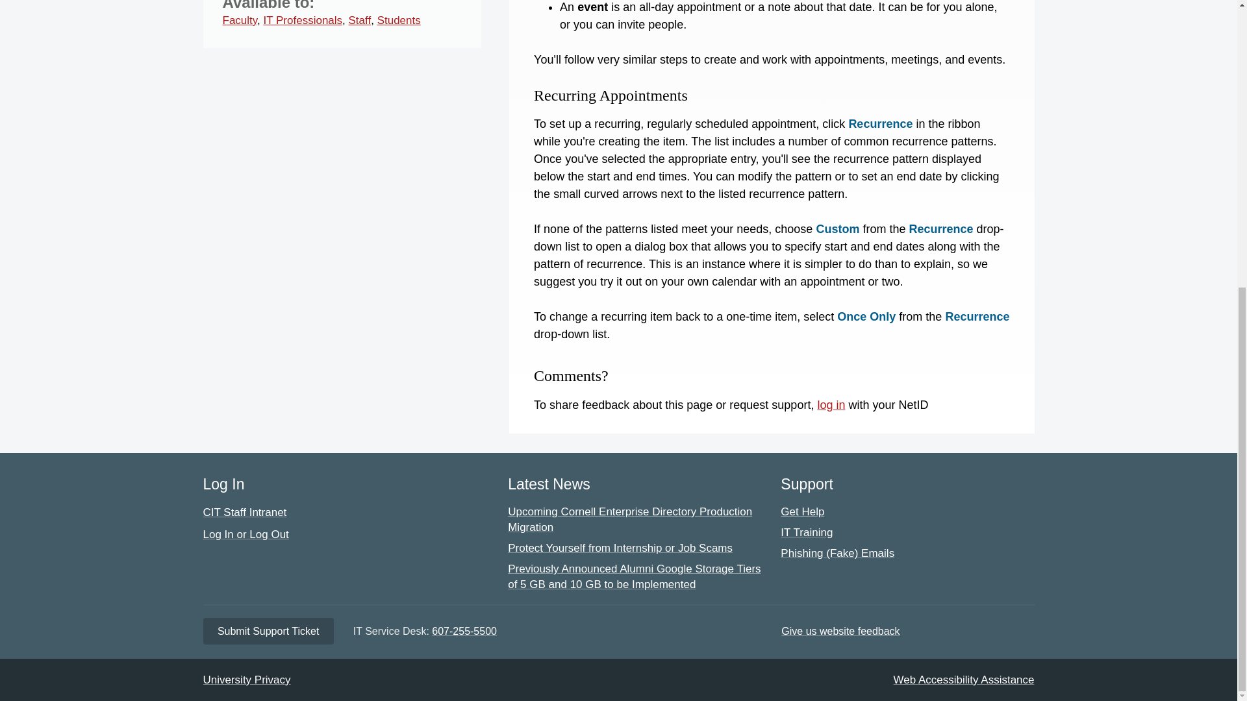  Describe the element at coordinates (239, 20) in the screenshot. I see `Faculty` at that location.